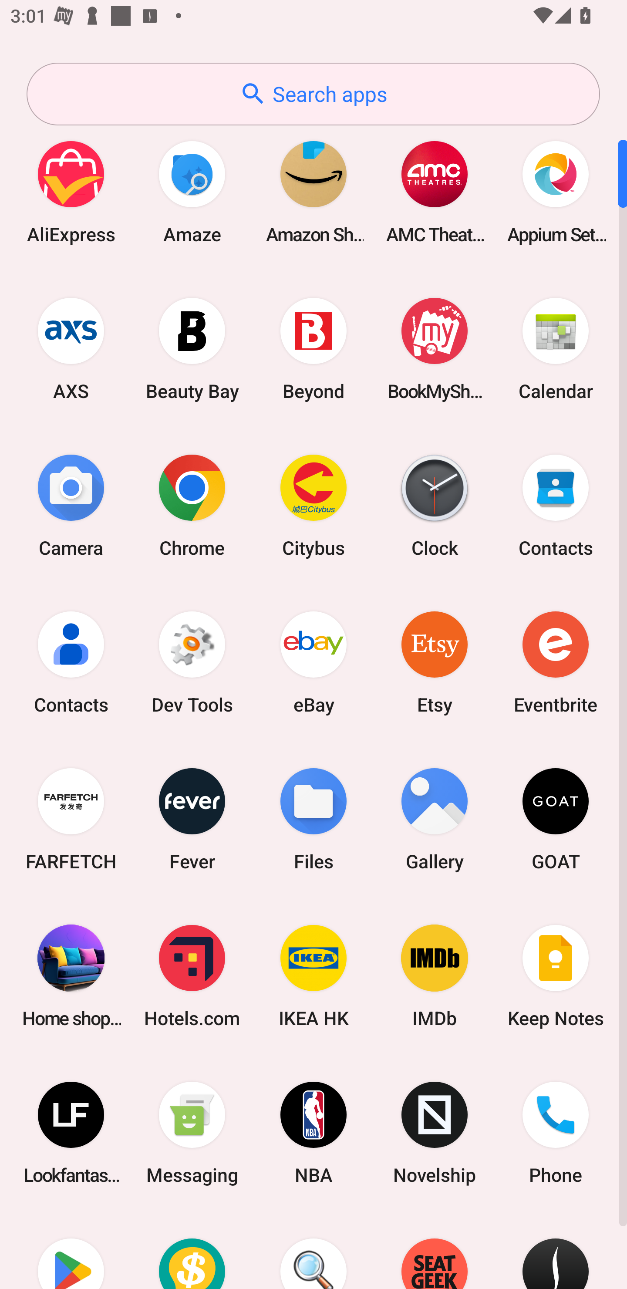  I want to click on FARFETCH, so click(71, 819).